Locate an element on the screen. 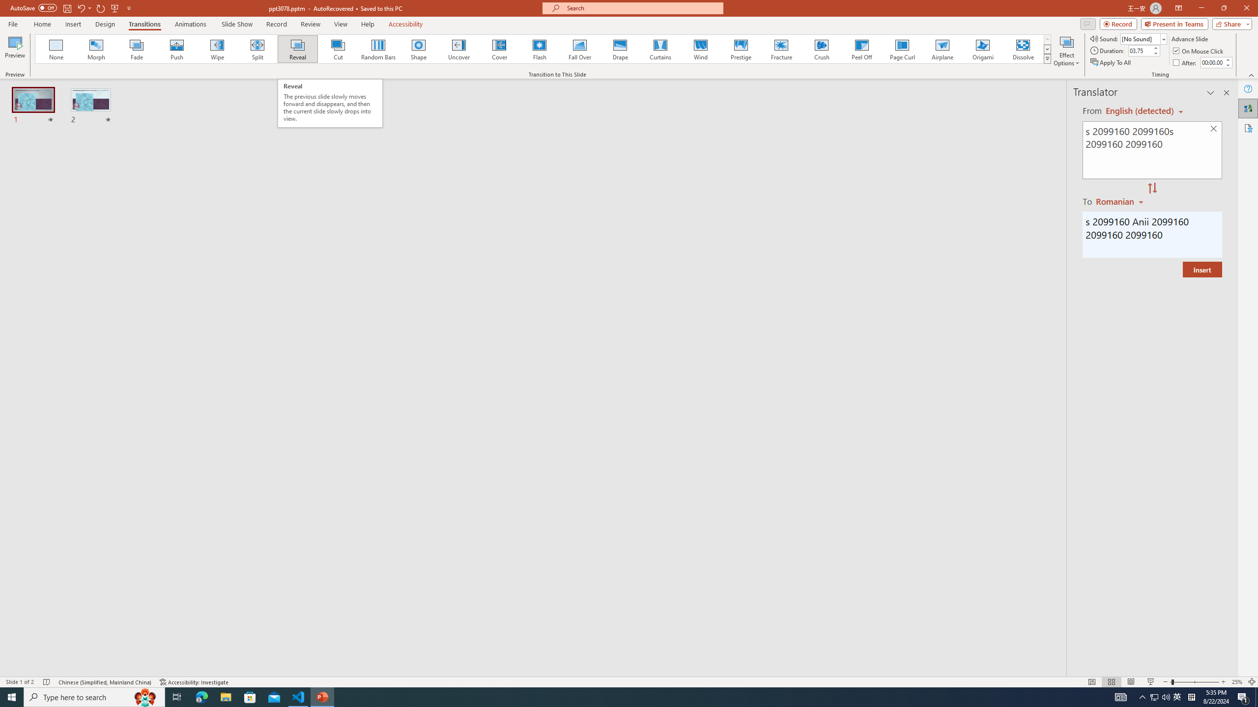 The image size is (1258, 707). Origami is located at coordinates (982, 49).